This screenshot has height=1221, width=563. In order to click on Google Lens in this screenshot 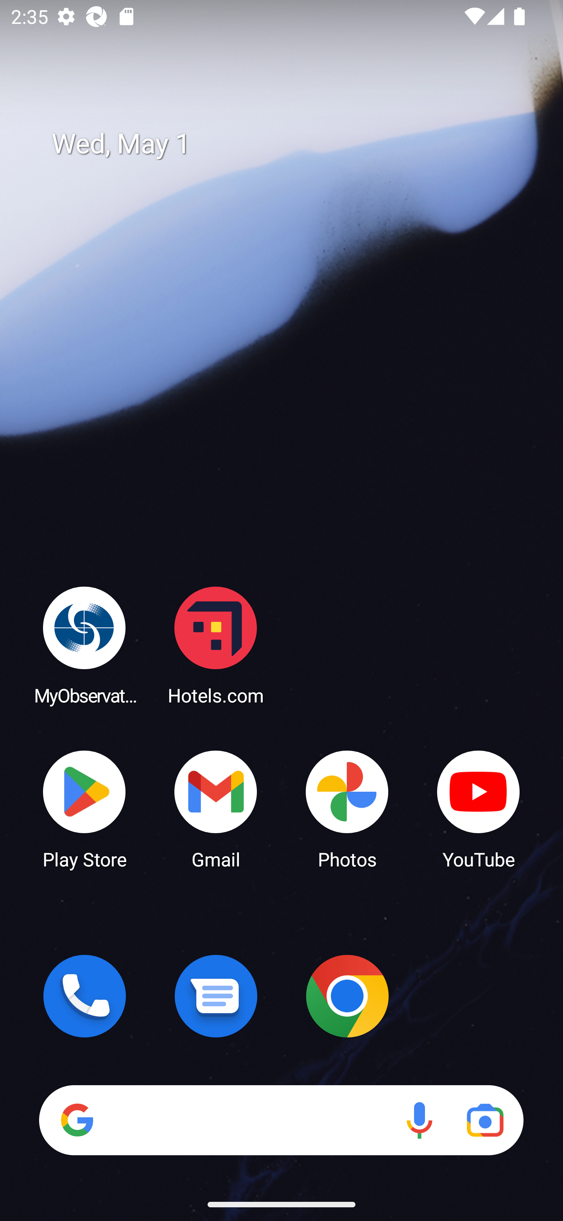, I will do `click(485, 1120)`.